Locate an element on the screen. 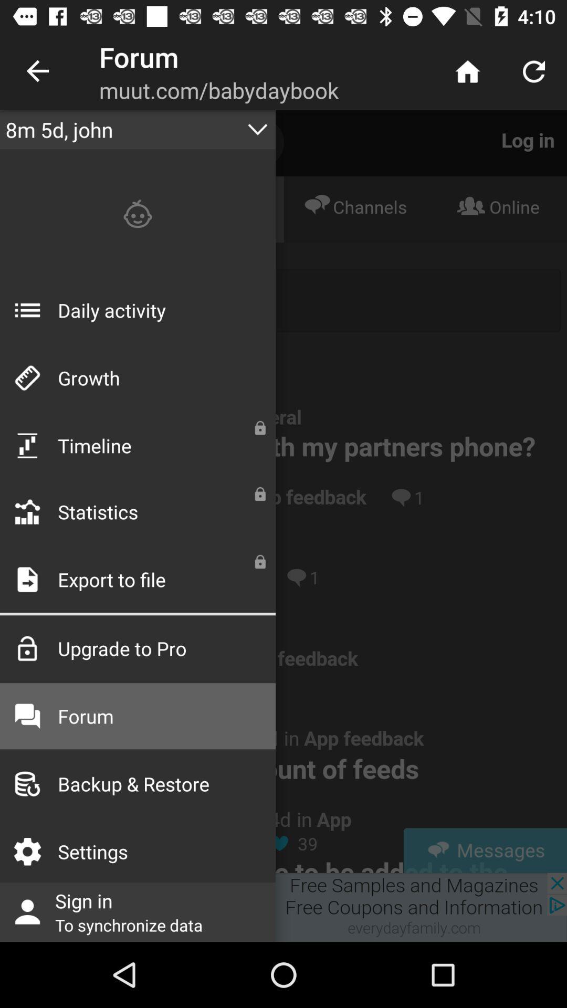  open account sign in page is located at coordinates (283, 907).